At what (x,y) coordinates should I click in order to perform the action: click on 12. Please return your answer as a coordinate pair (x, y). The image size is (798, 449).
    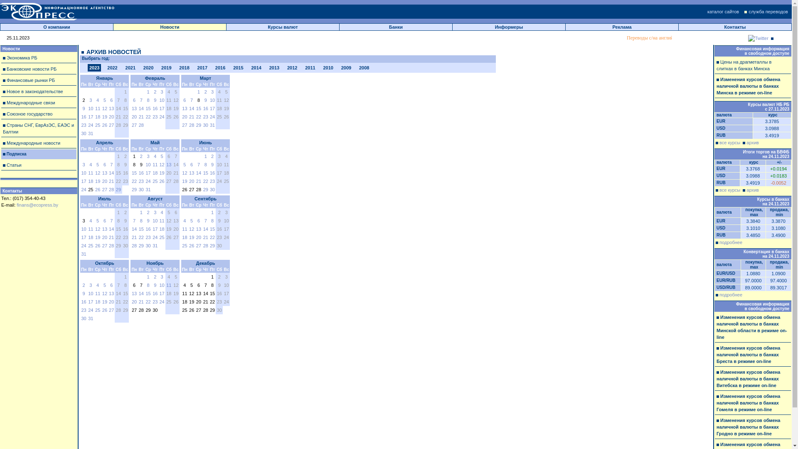
    Looking at the image, I should click on (162, 165).